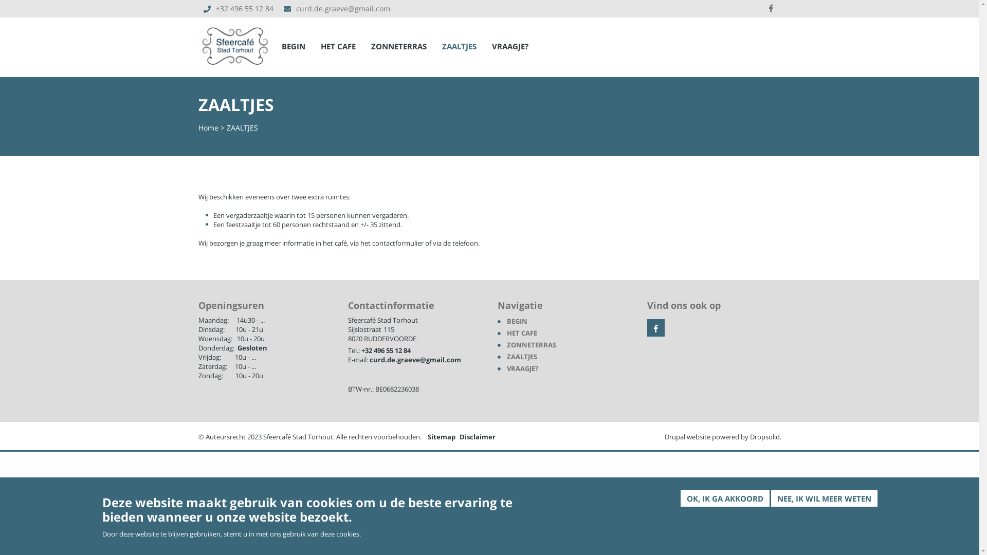  I want to click on Home, so click(209, 127).